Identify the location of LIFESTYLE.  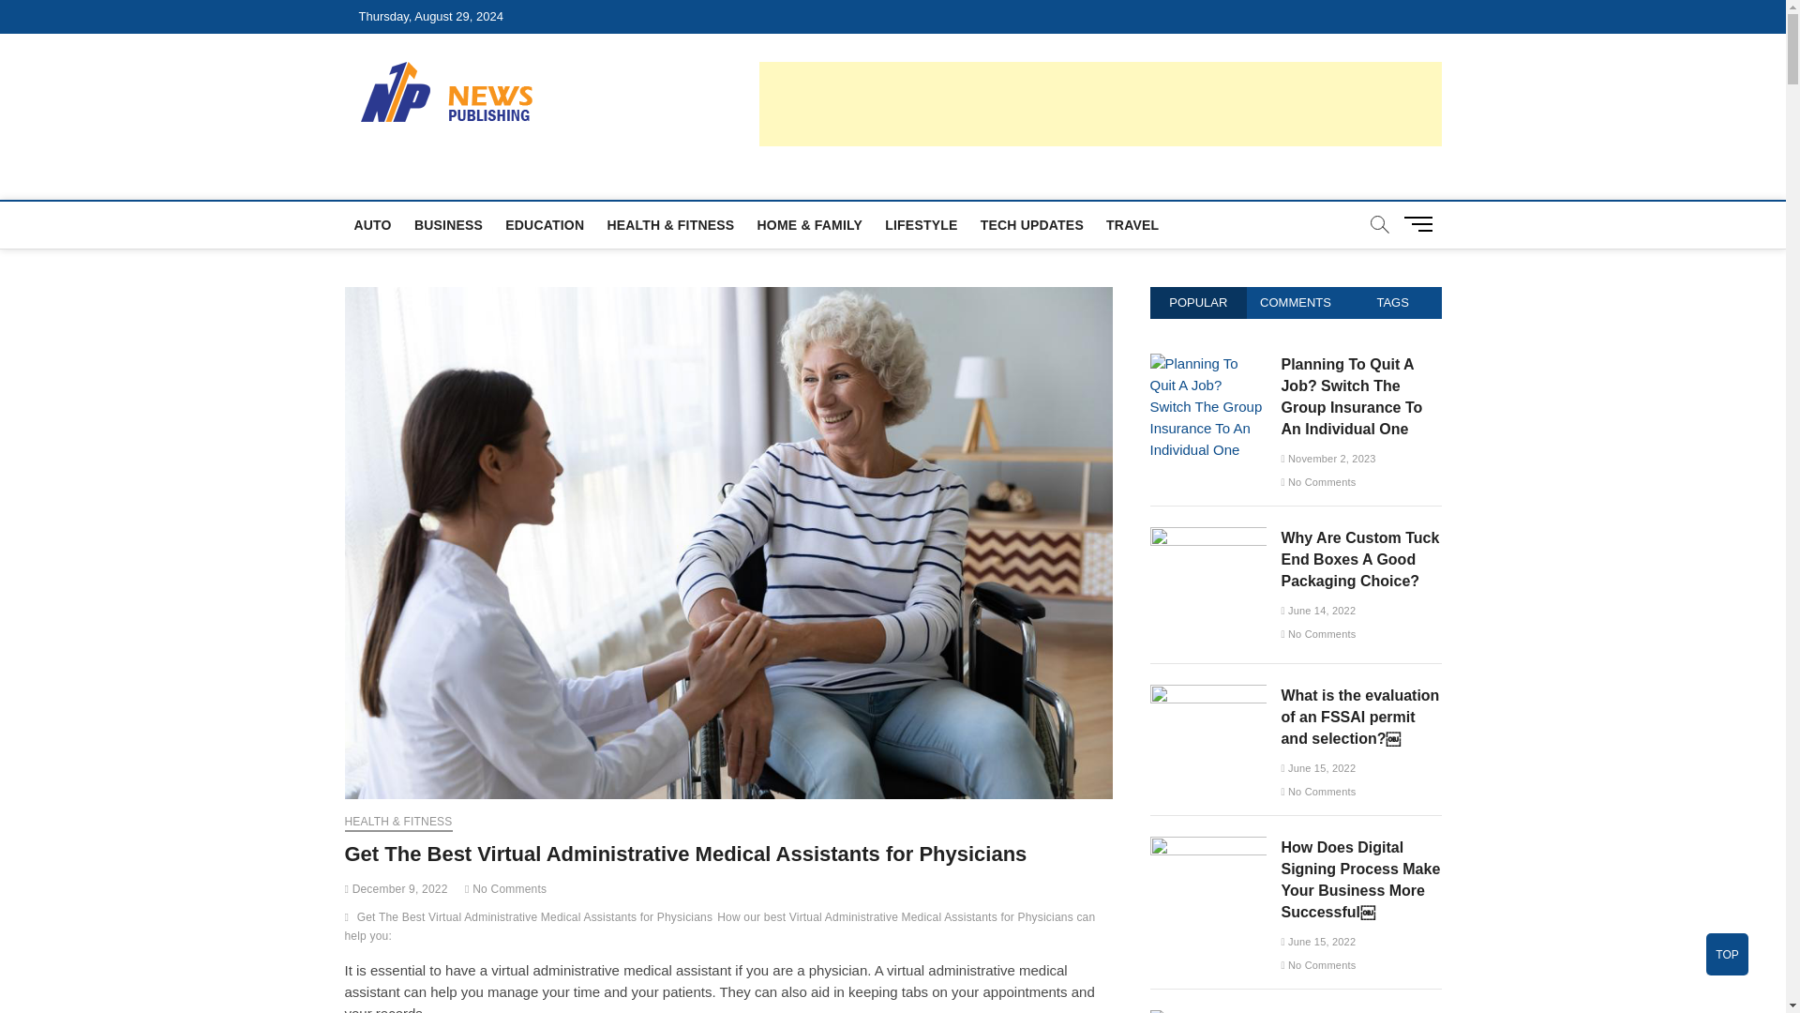
(921, 224).